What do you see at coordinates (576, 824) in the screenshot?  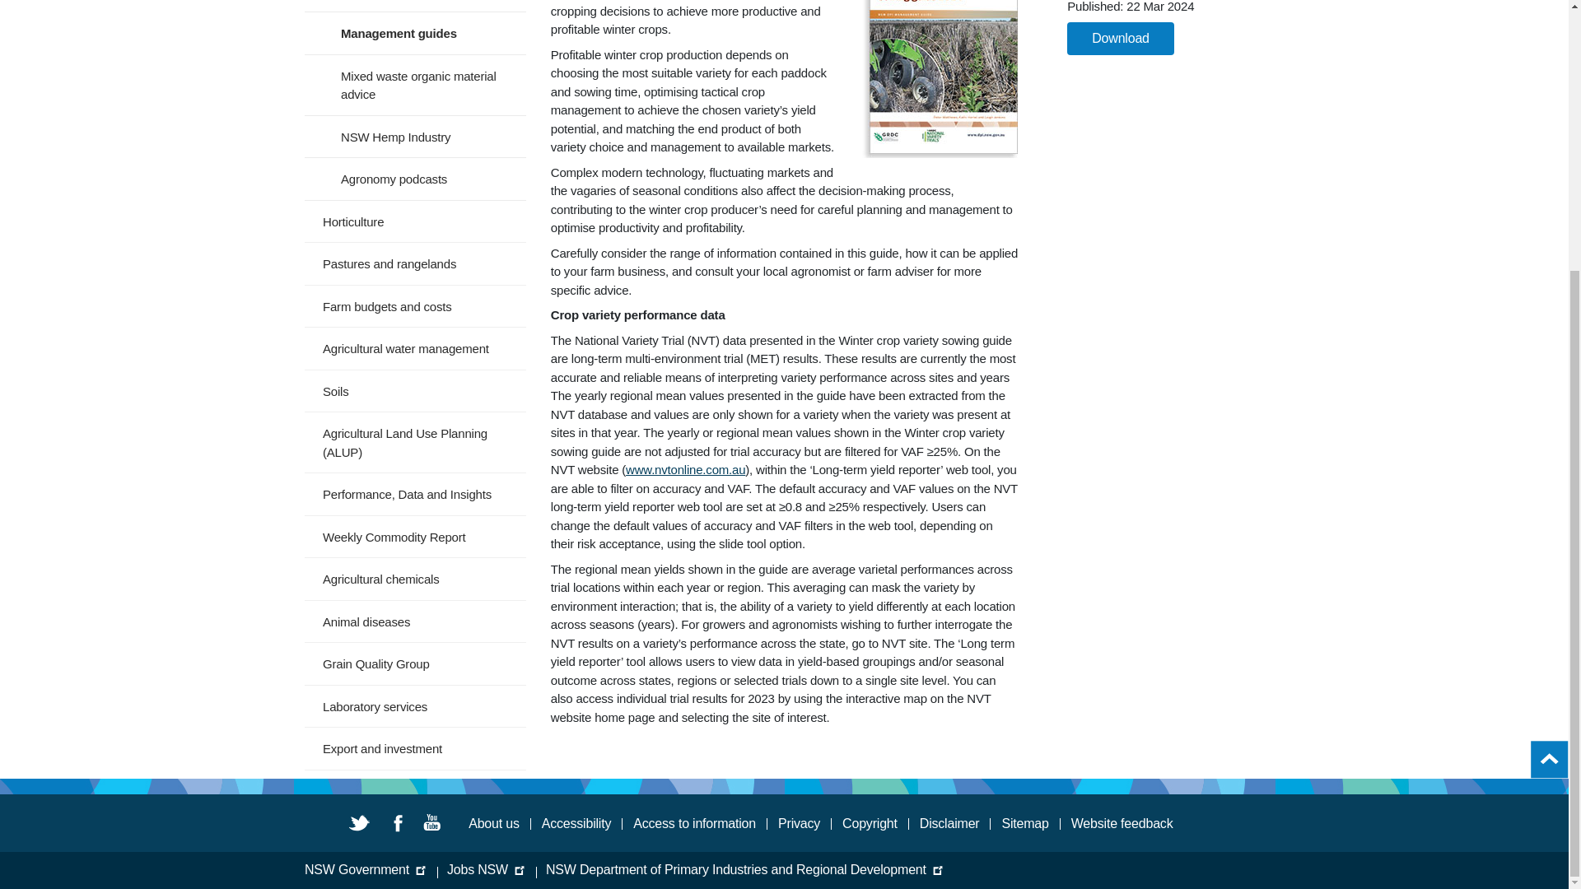 I see `Redirects to external website` at bounding box center [576, 824].